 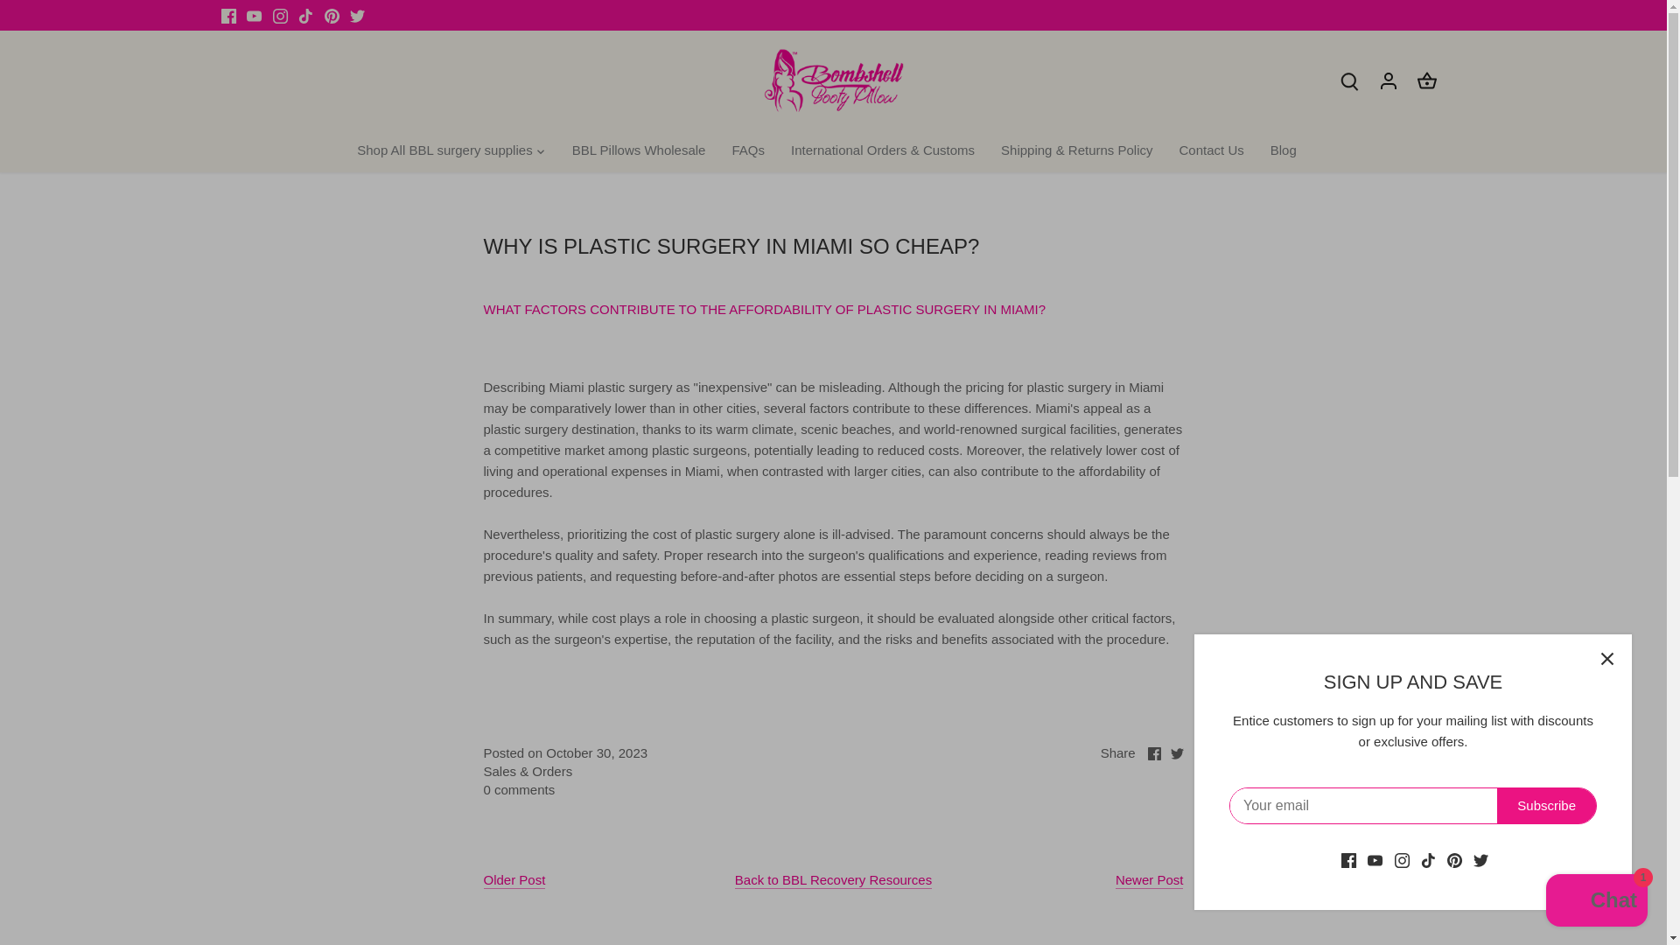 What do you see at coordinates (1426, 79) in the screenshot?
I see `Go to cart` at bounding box center [1426, 79].